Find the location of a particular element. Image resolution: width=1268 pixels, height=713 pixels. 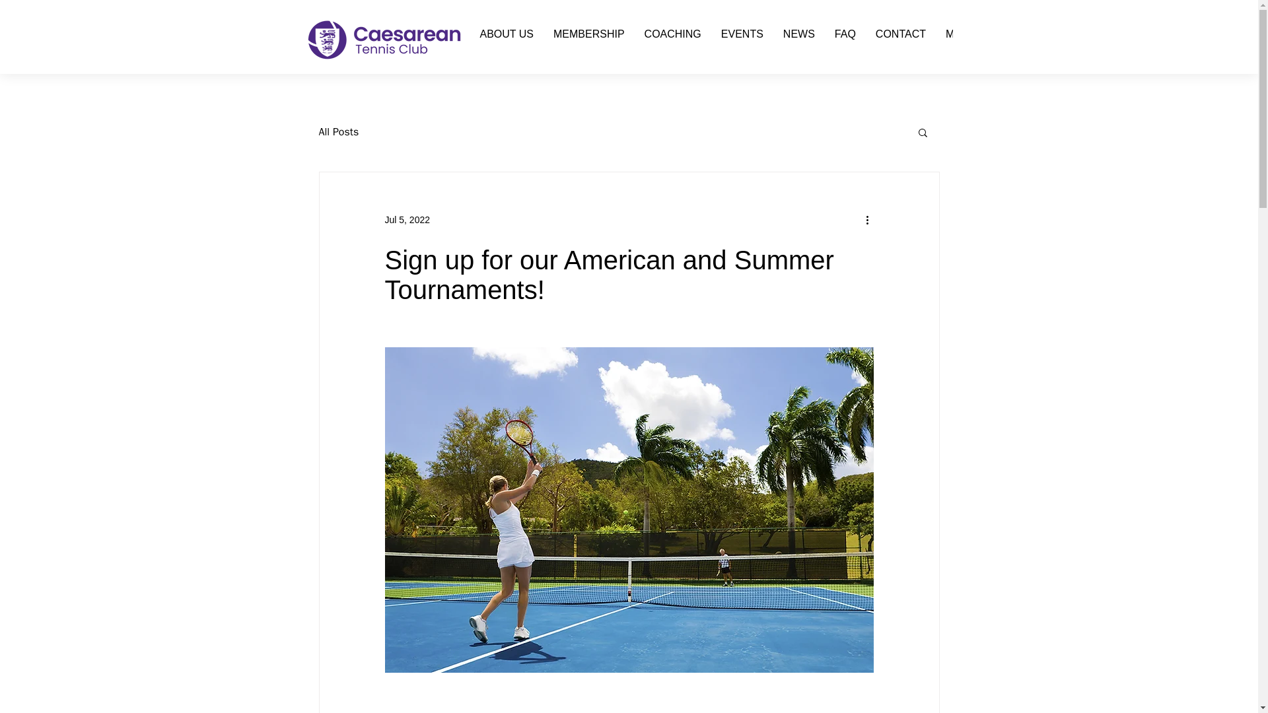

All Posts is located at coordinates (338, 132).